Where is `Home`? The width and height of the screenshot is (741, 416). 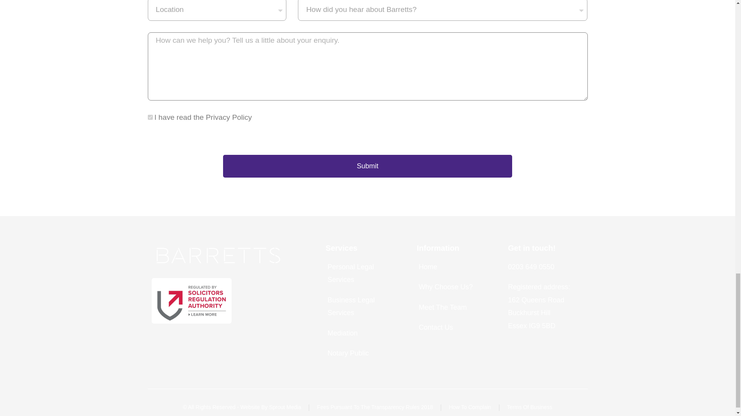 Home is located at coordinates (455, 267).